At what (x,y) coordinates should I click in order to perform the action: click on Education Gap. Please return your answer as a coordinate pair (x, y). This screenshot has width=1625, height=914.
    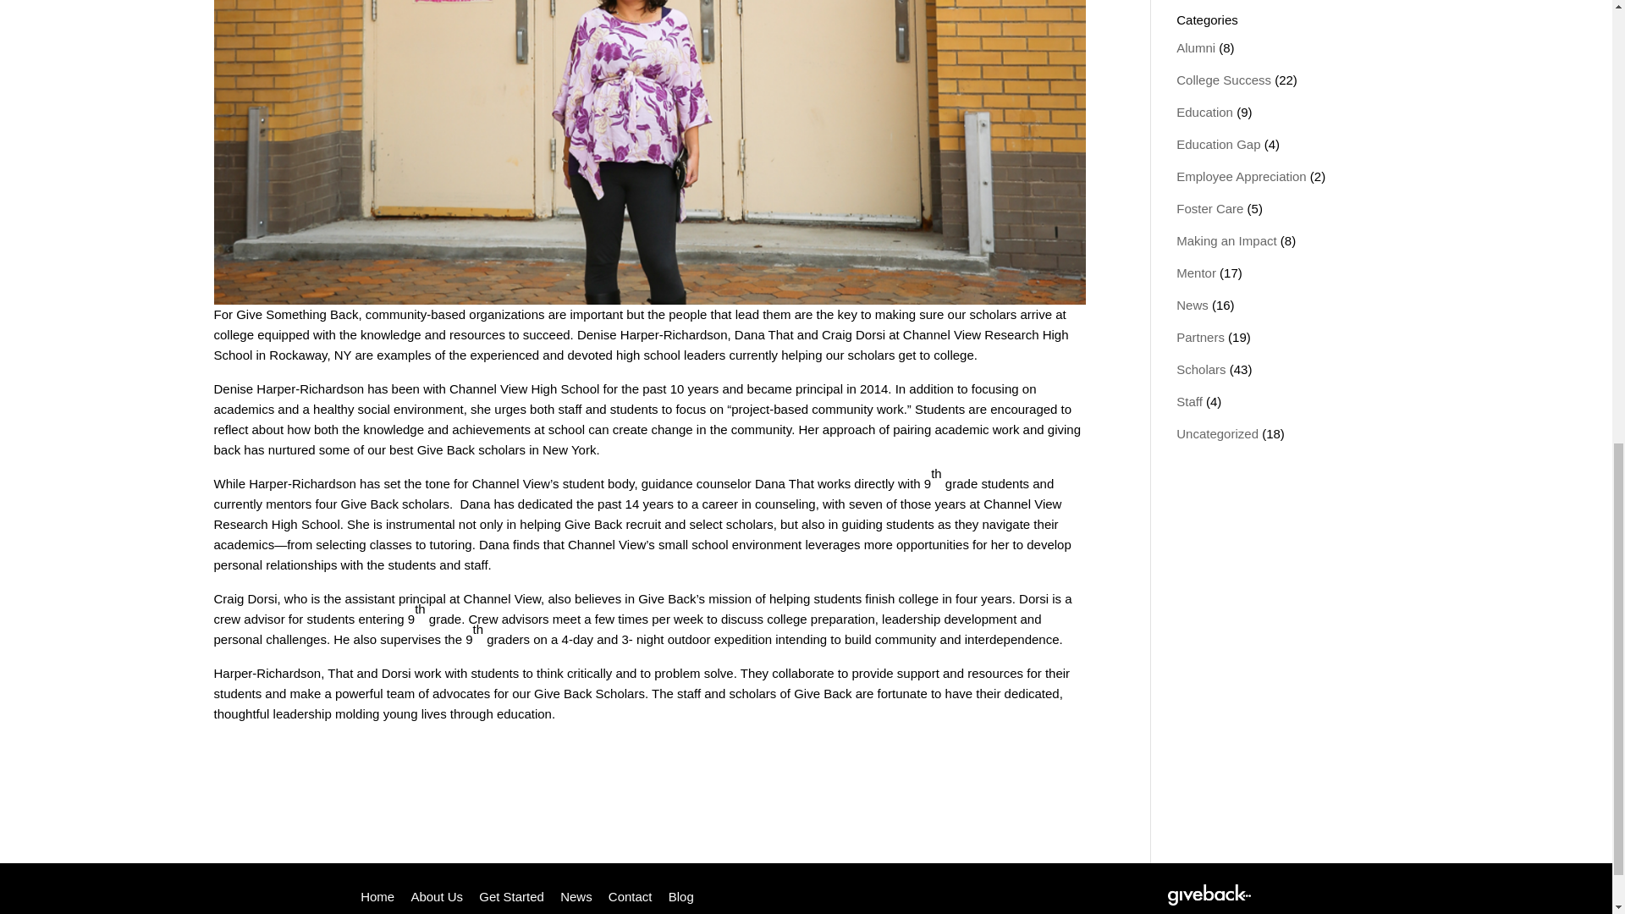
    Looking at the image, I should click on (1219, 144).